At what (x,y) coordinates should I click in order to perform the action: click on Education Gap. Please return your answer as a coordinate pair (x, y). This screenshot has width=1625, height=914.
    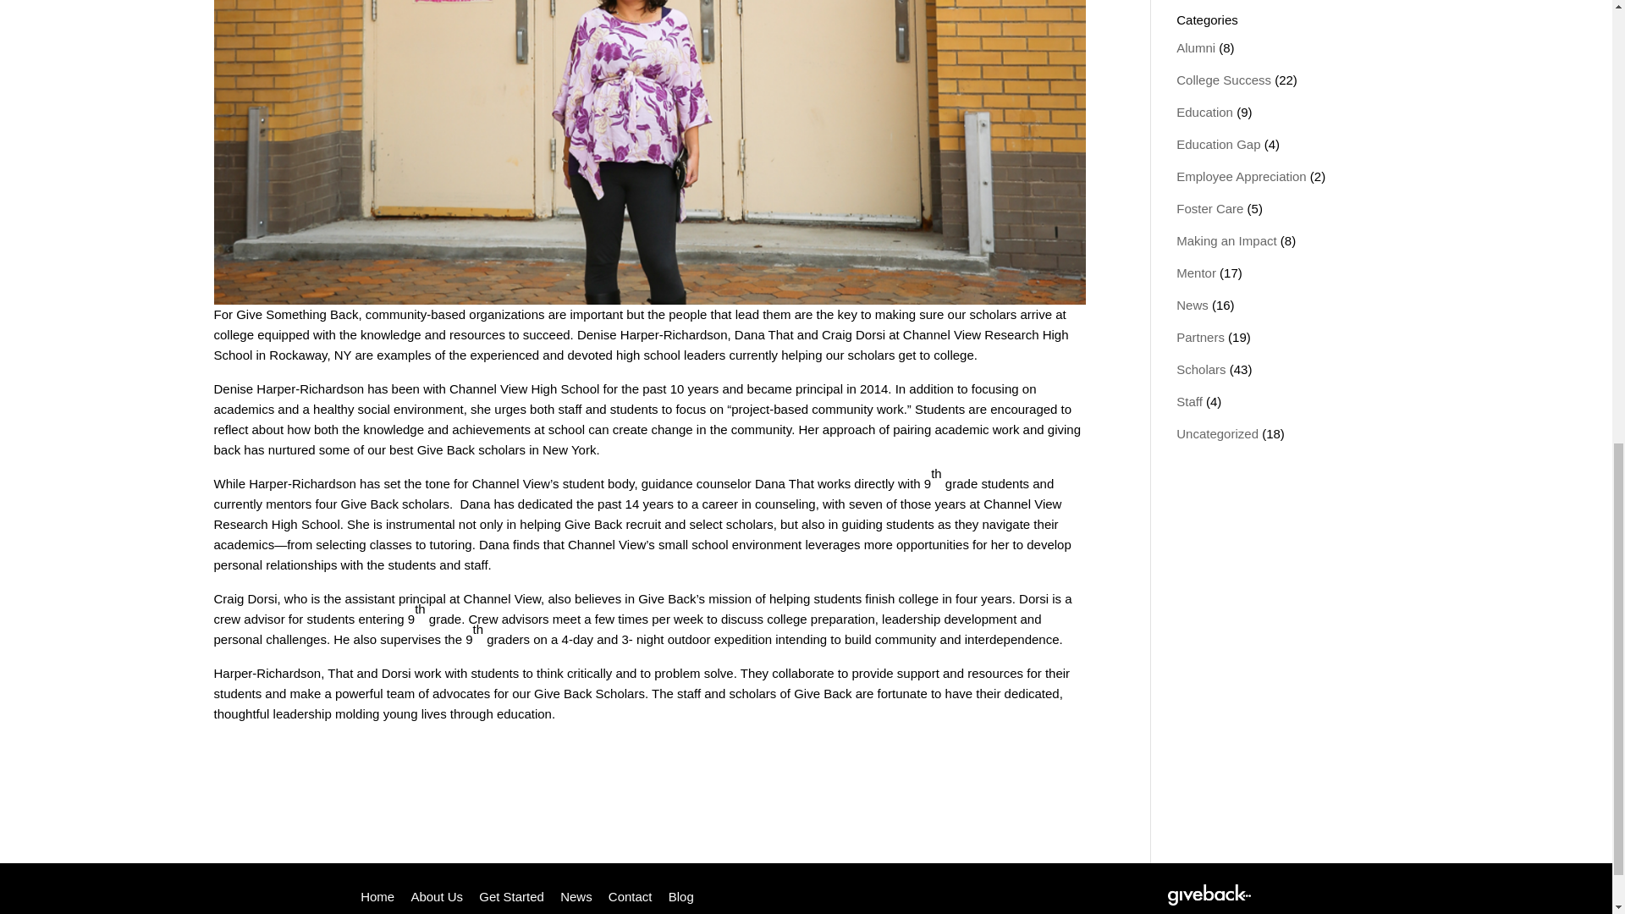
    Looking at the image, I should click on (1219, 144).